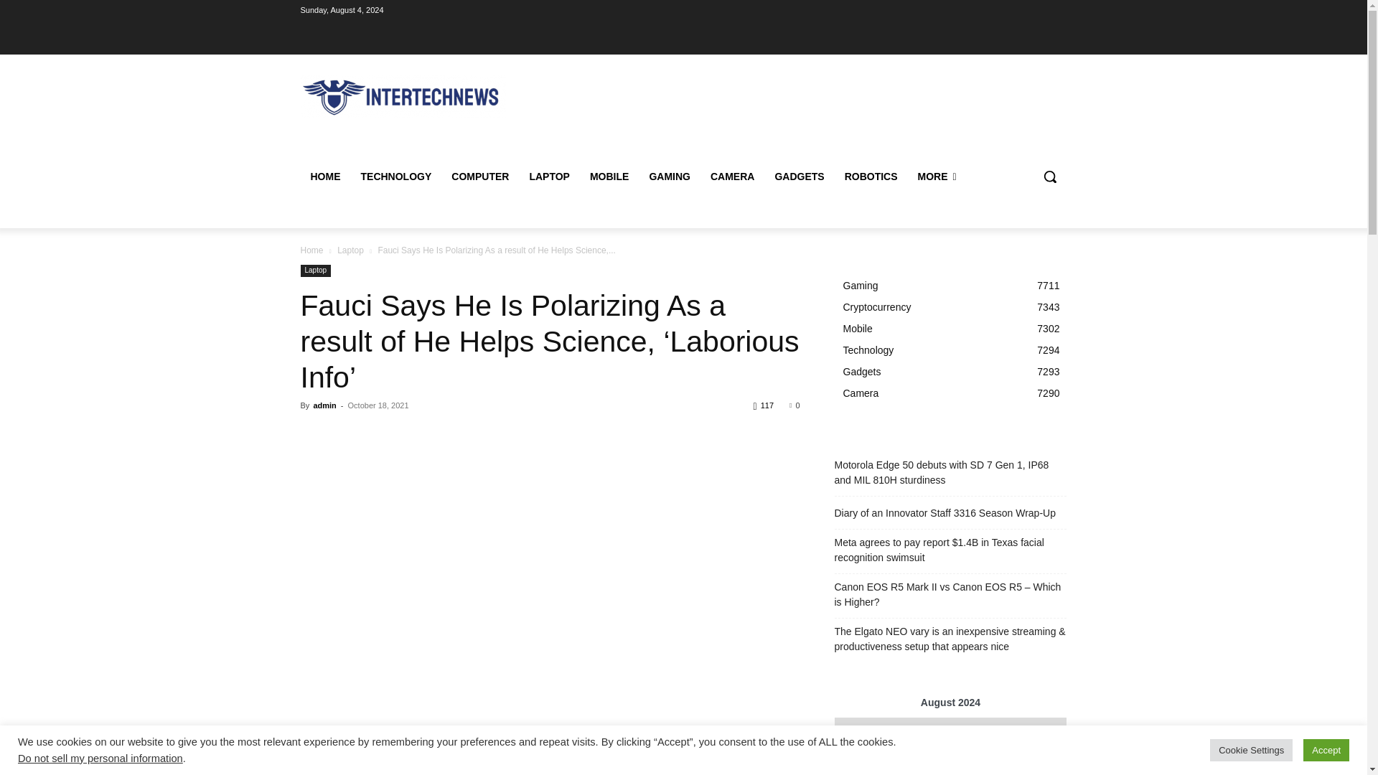 The width and height of the screenshot is (1378, 775). What do you see at coordinates (669, 177) in the screenshot?
I see `GAMING` at bounding box center [669, 177].